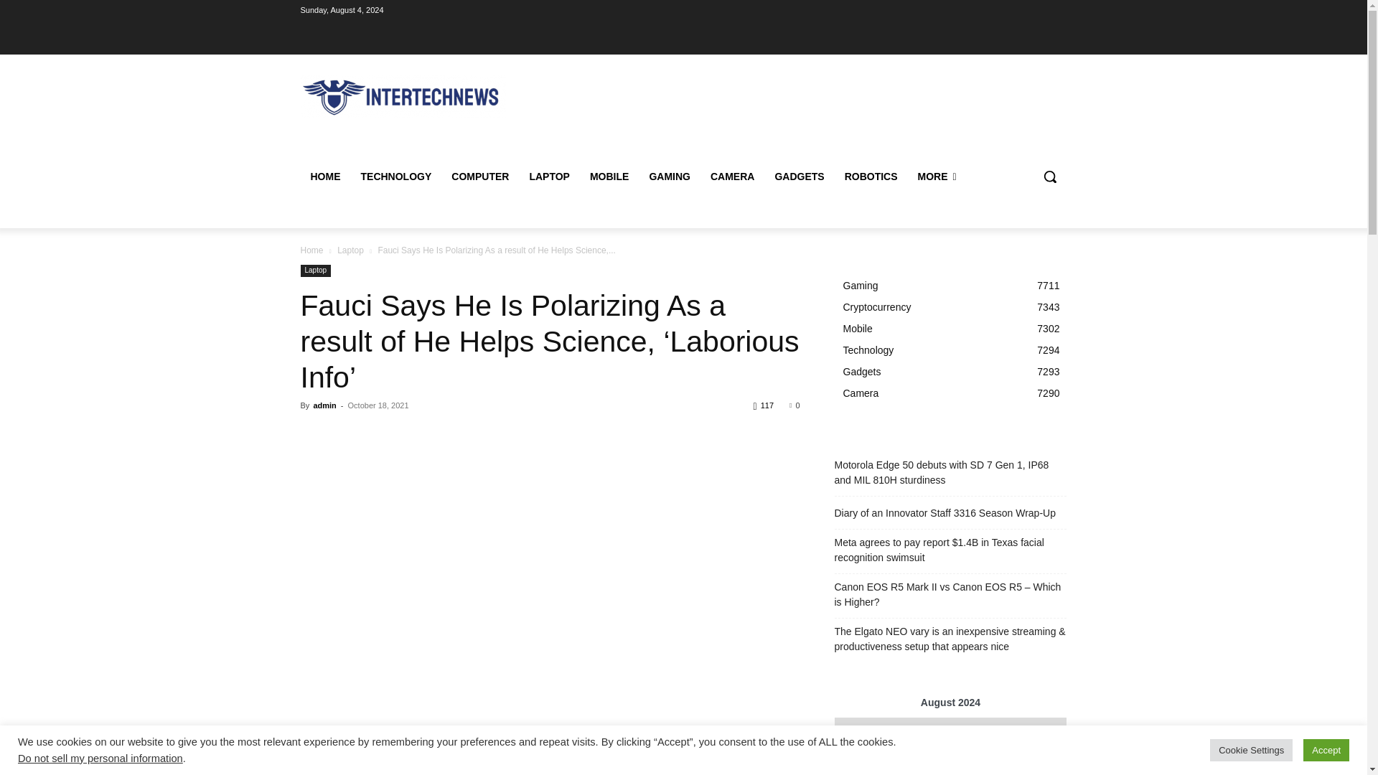 The width and height of the screenshot is (1378, 775). What do you see at coordinates (669, 177) in the screenshot?
I see `GAMING` at bounding box center [669, 177].